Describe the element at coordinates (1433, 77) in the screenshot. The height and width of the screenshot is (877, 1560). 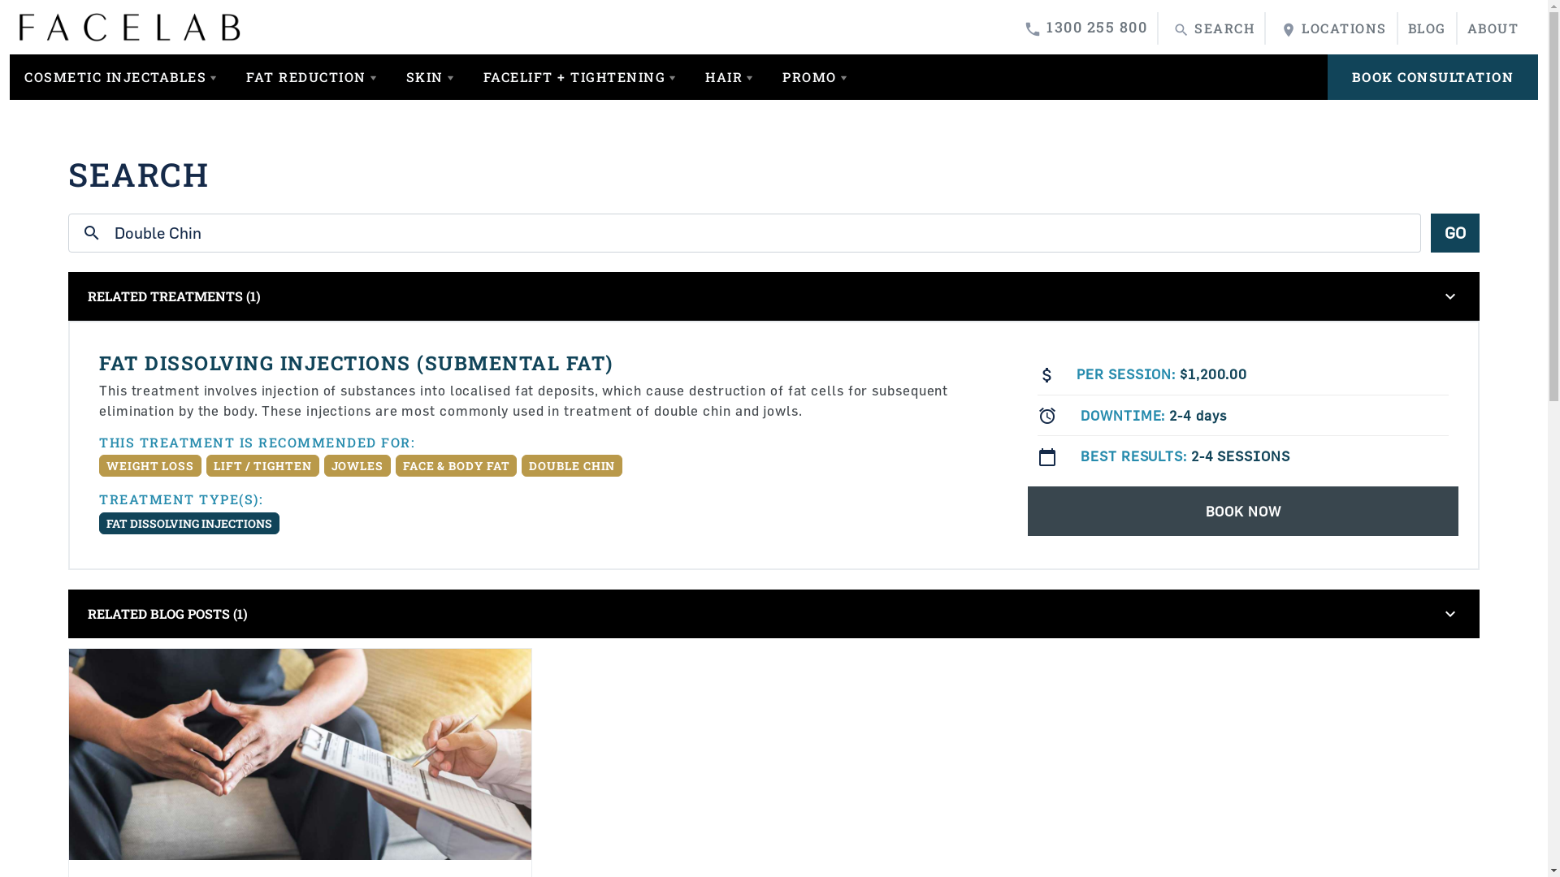
I see `BOOK CONSULTATION` at that location.